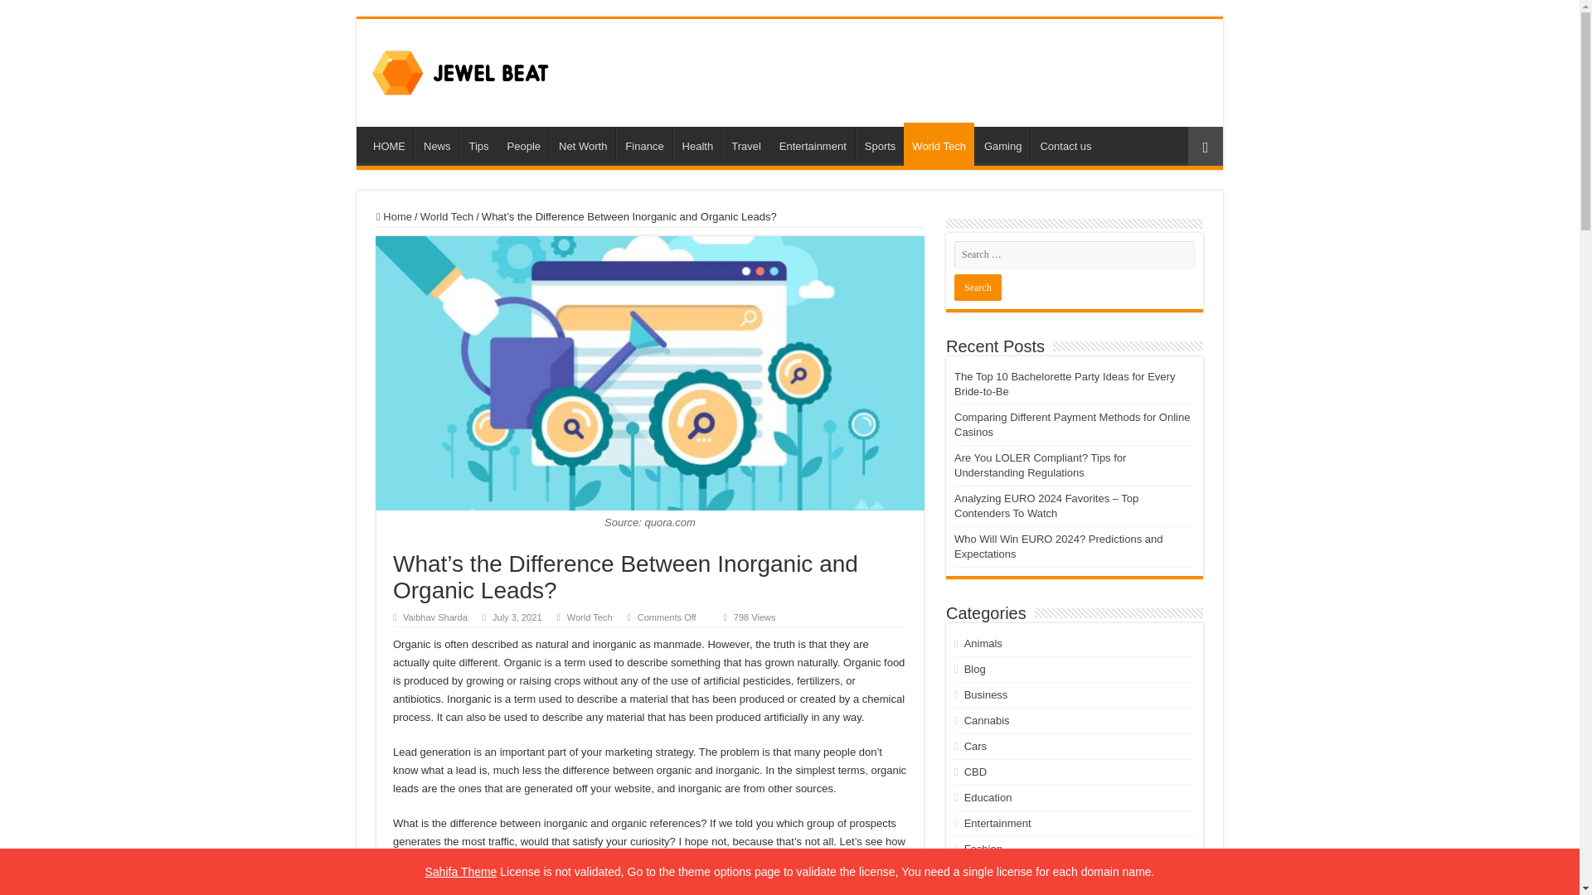  Describe the element at coordinates (478, 144) in the screenshot. I see `Tips` at that location.